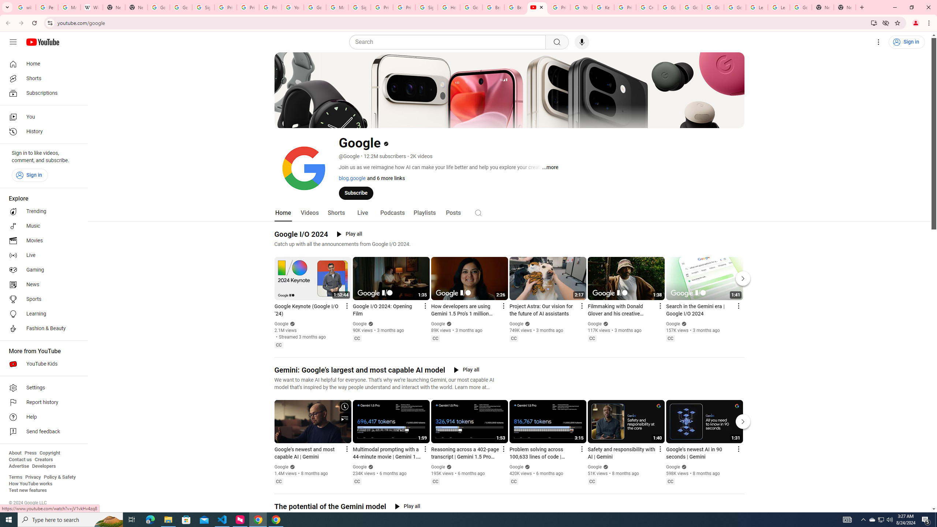 This screenshot has height=527, width=937. What do you see at coordinates (42, 314) in the screenshot?
I see `Learning` at bounding box center [42, 314].